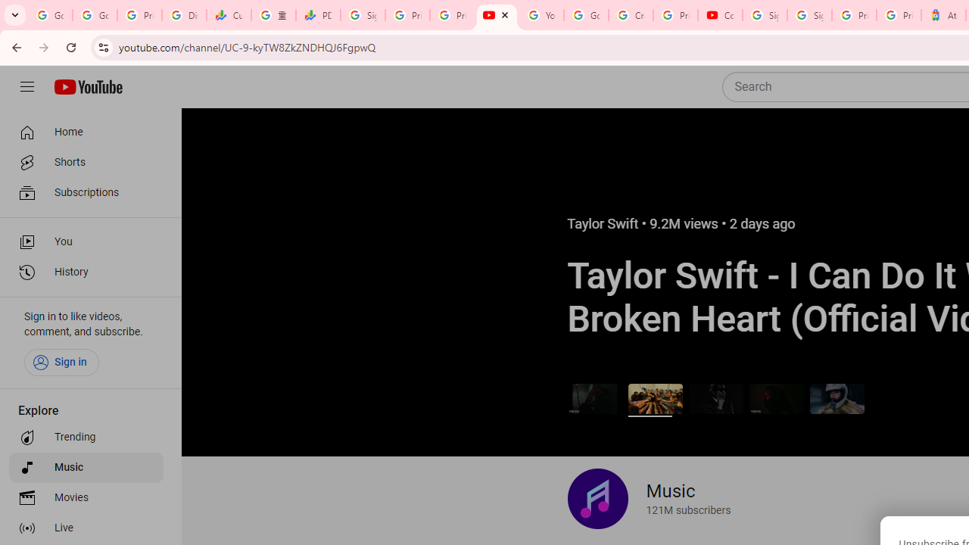 This screenshot has width=969, height=545. Describe the element at coordinates (86, 192) in the screenshot. I see `Subscriptions` at that location.